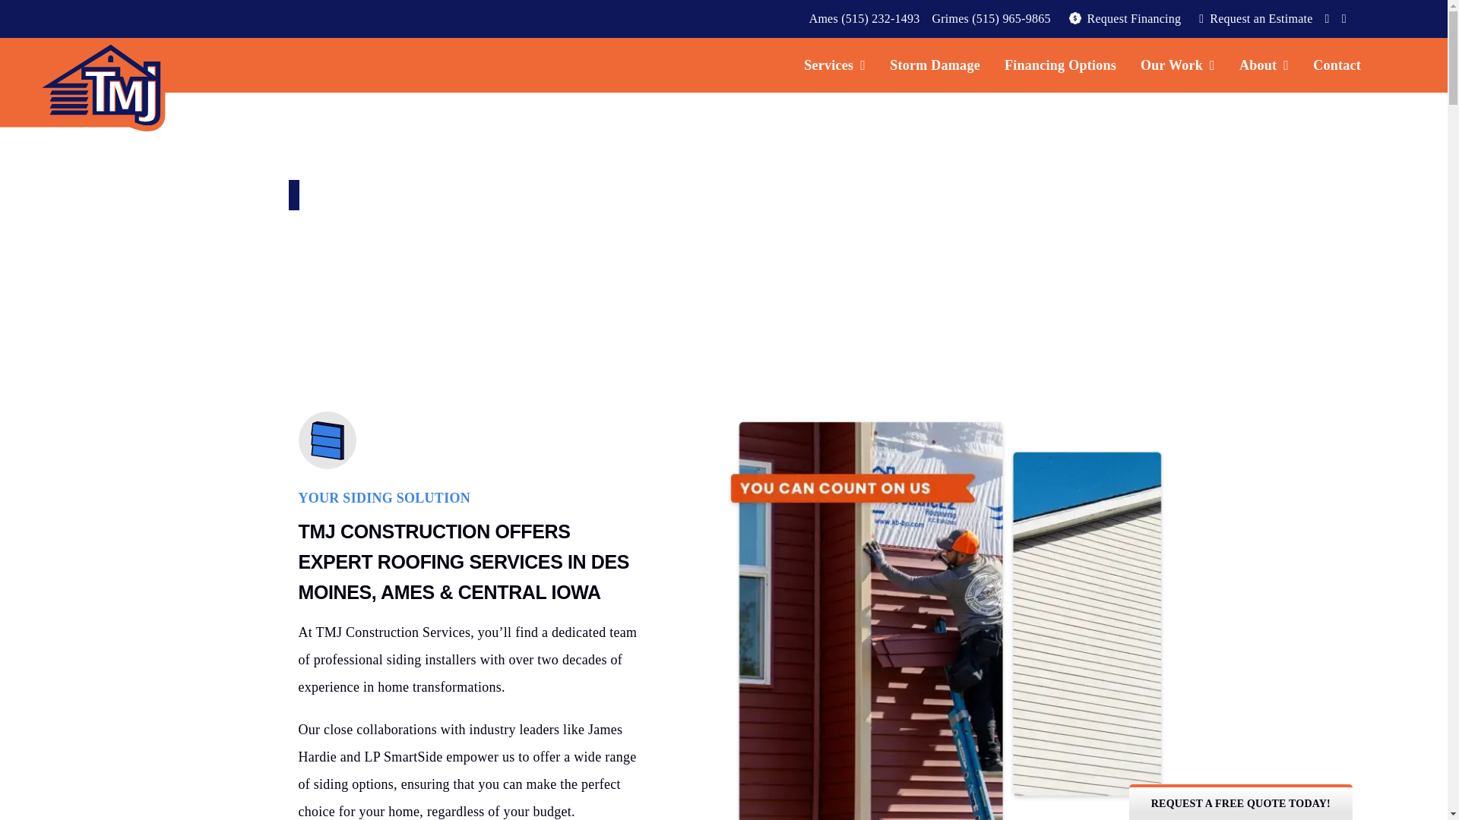 The height and width of the screenshot is (820, 1459). I want to click on Request an Estimate, so click(1252, 18).